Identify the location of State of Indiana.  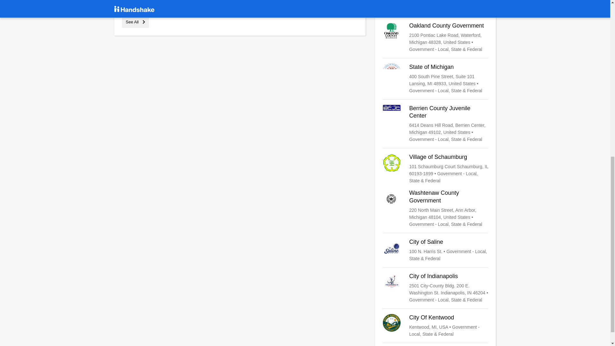
(435, 6).